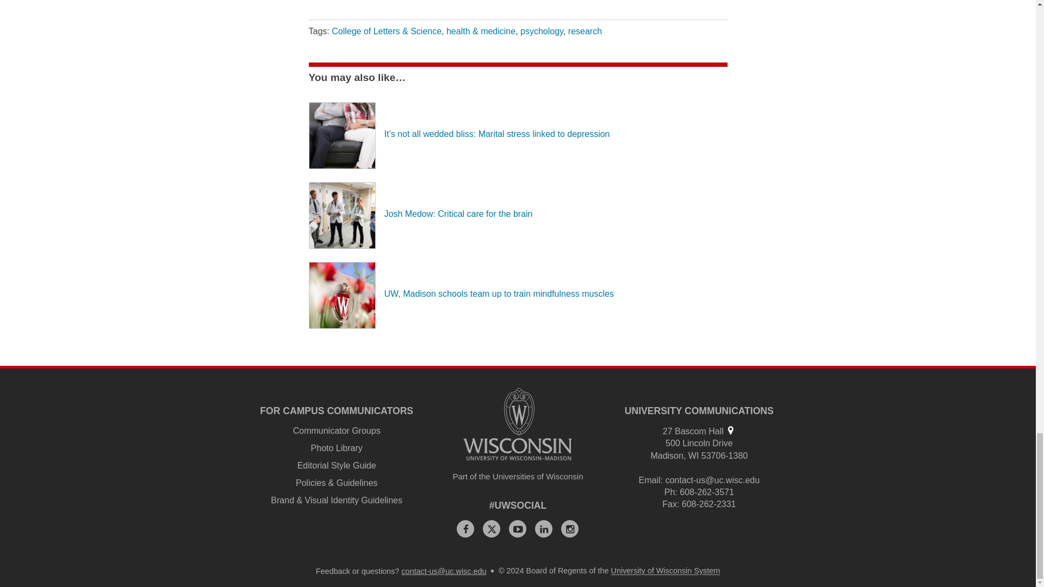 This screenshot has height=587, width=1044. Describe the element at coordinates (465, 528) in the screenshot. I see `Facebook` at that location.